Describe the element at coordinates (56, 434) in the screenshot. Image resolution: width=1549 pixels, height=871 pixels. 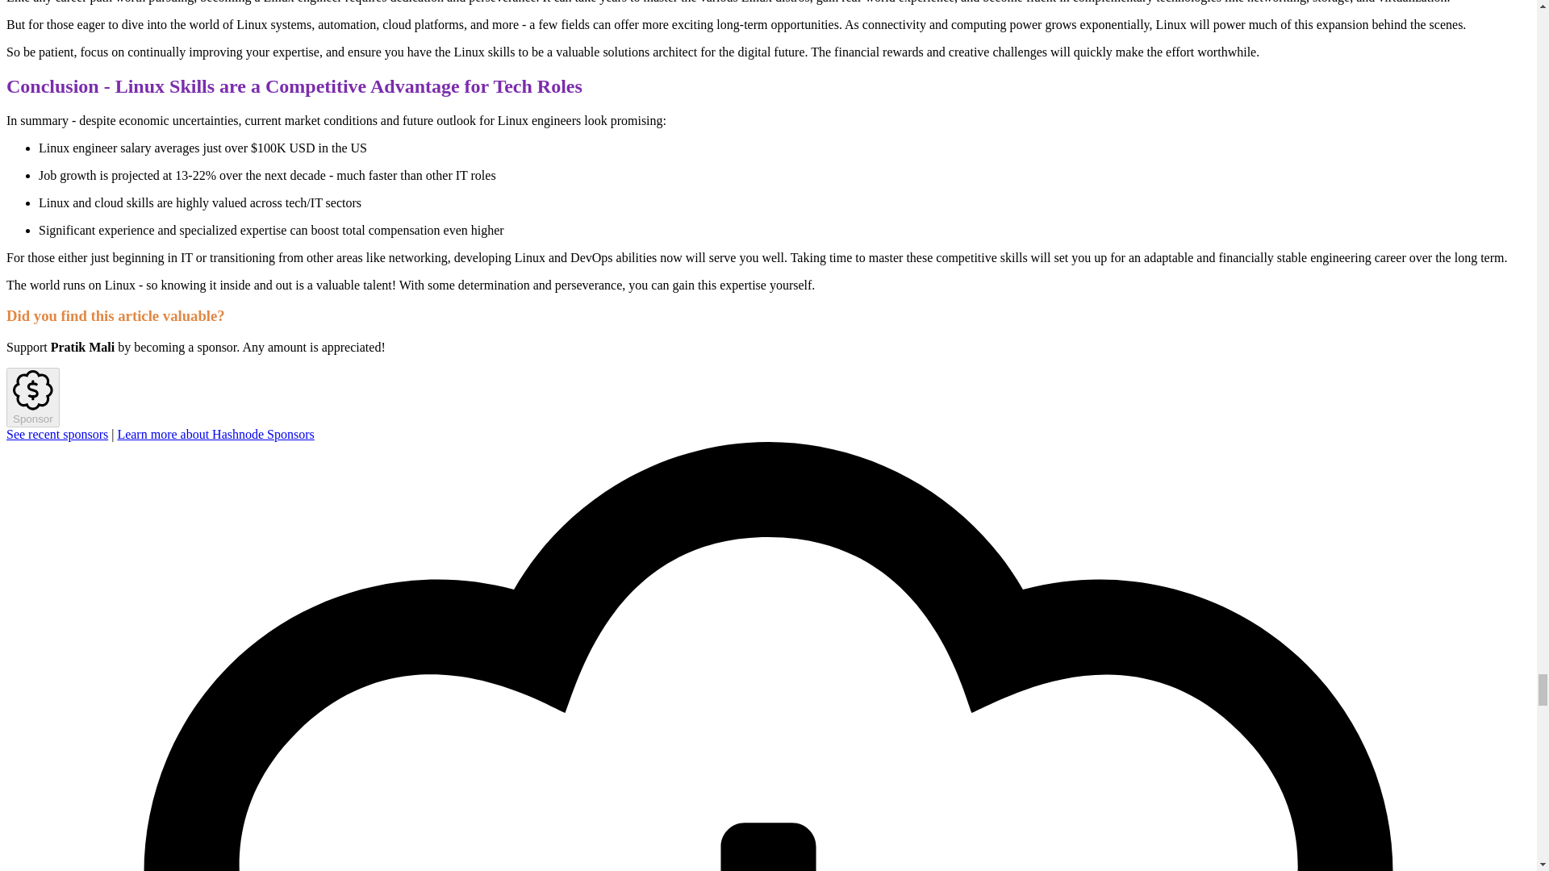
I see `See recent sponsors` at that location.